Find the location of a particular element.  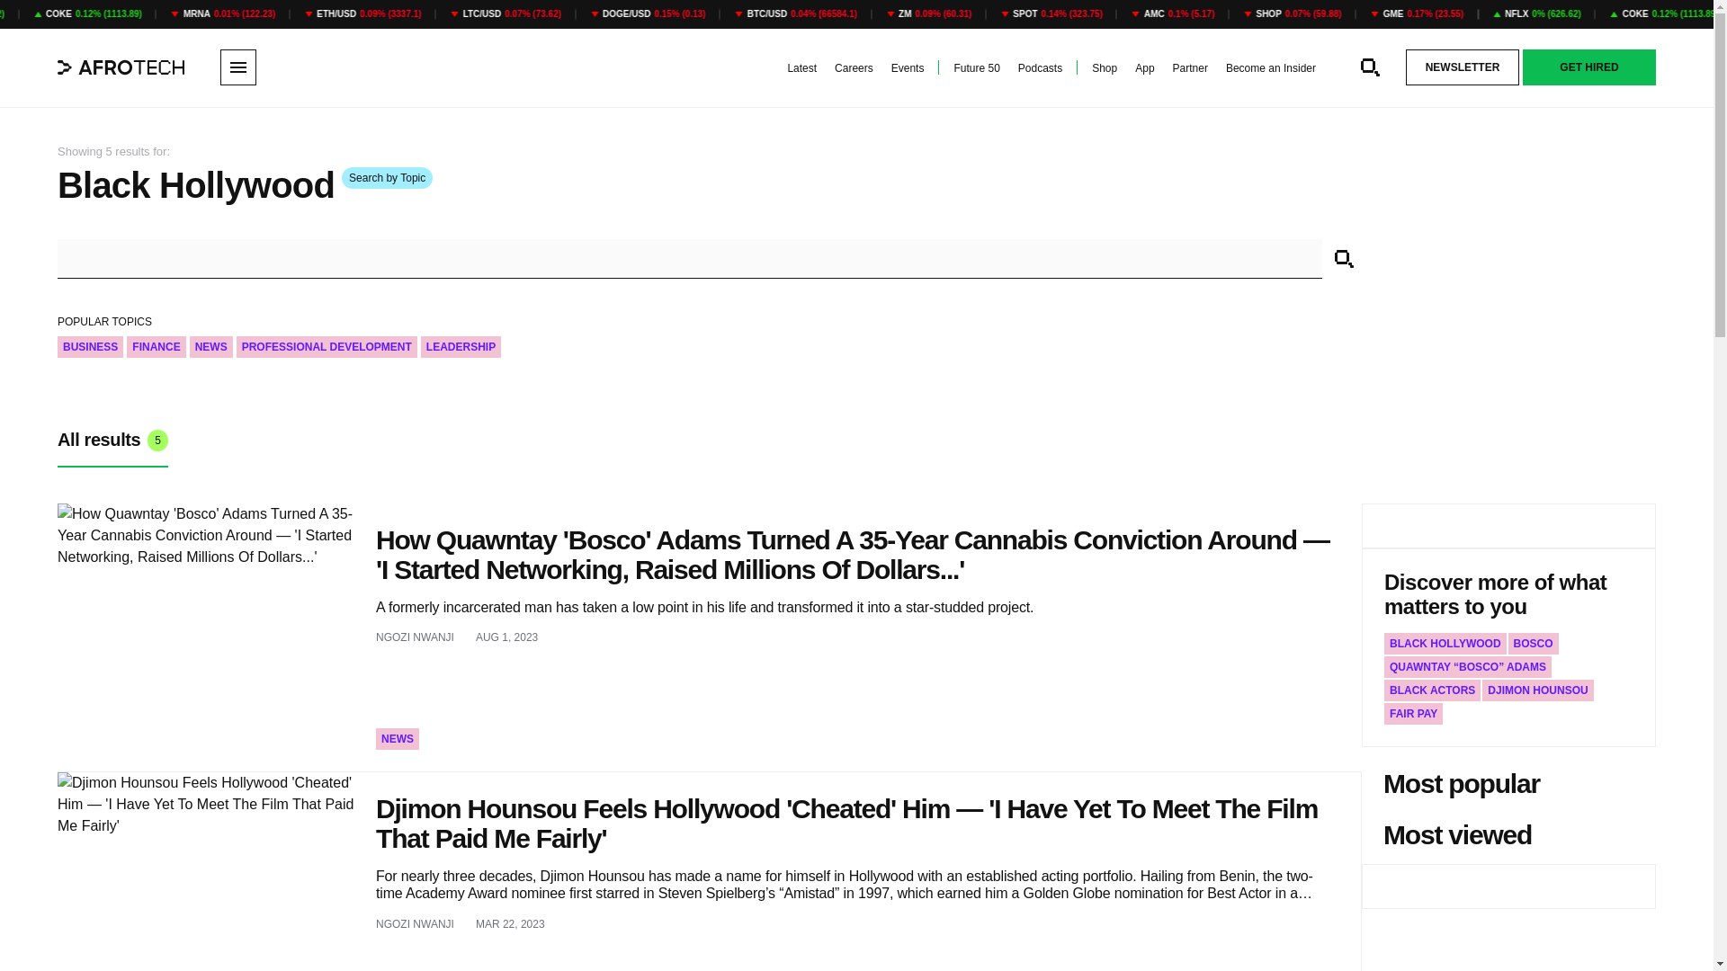

FINANCE is located at coordinates (155, 347).